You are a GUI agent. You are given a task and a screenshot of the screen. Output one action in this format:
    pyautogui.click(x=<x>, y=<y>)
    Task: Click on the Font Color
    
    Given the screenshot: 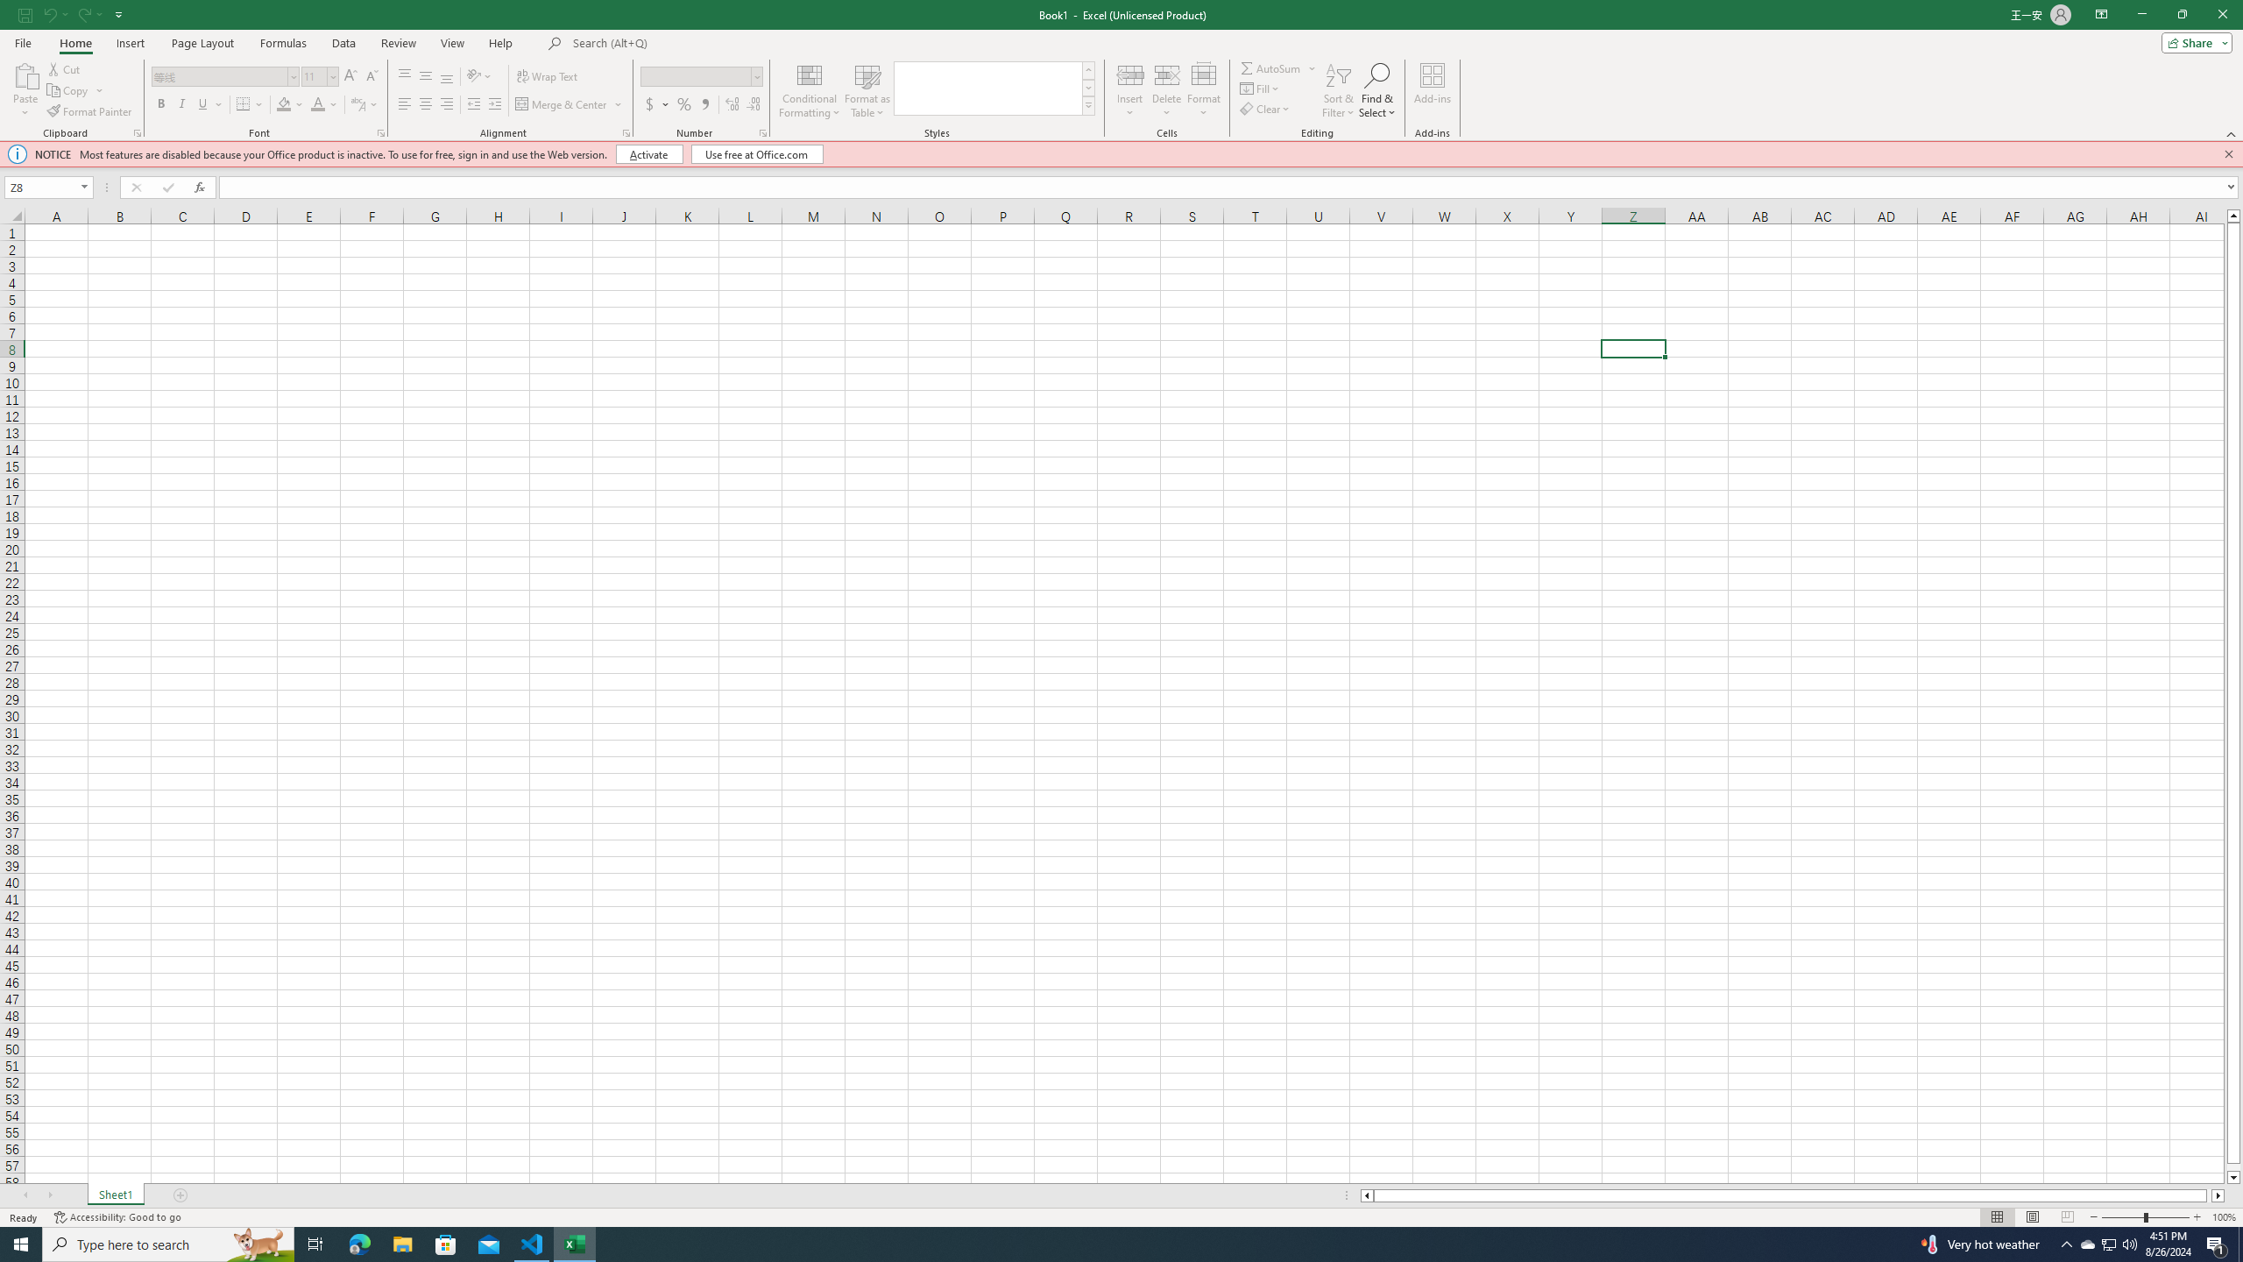 What is the action you would take?
    pyautogui.click(x=325, y=105)
    